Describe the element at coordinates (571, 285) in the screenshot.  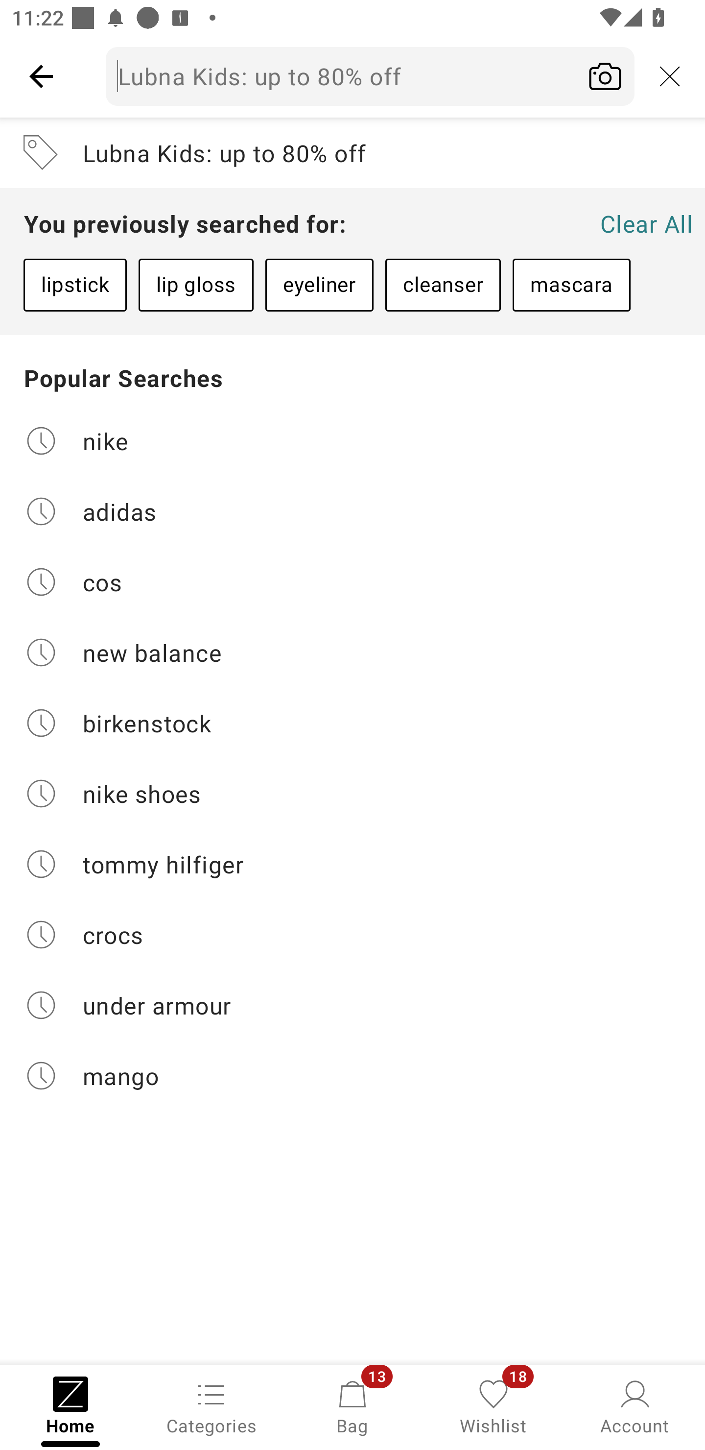
I see `mascara` at that location.